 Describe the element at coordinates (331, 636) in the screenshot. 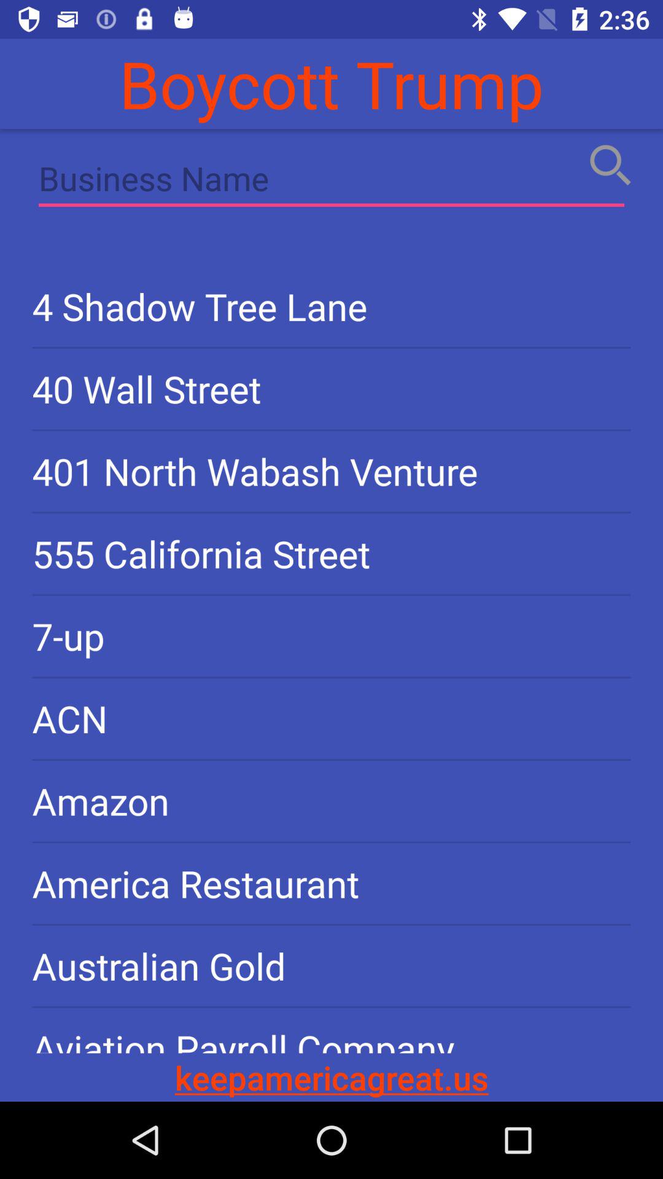

I see `open 7-up item` at that location.